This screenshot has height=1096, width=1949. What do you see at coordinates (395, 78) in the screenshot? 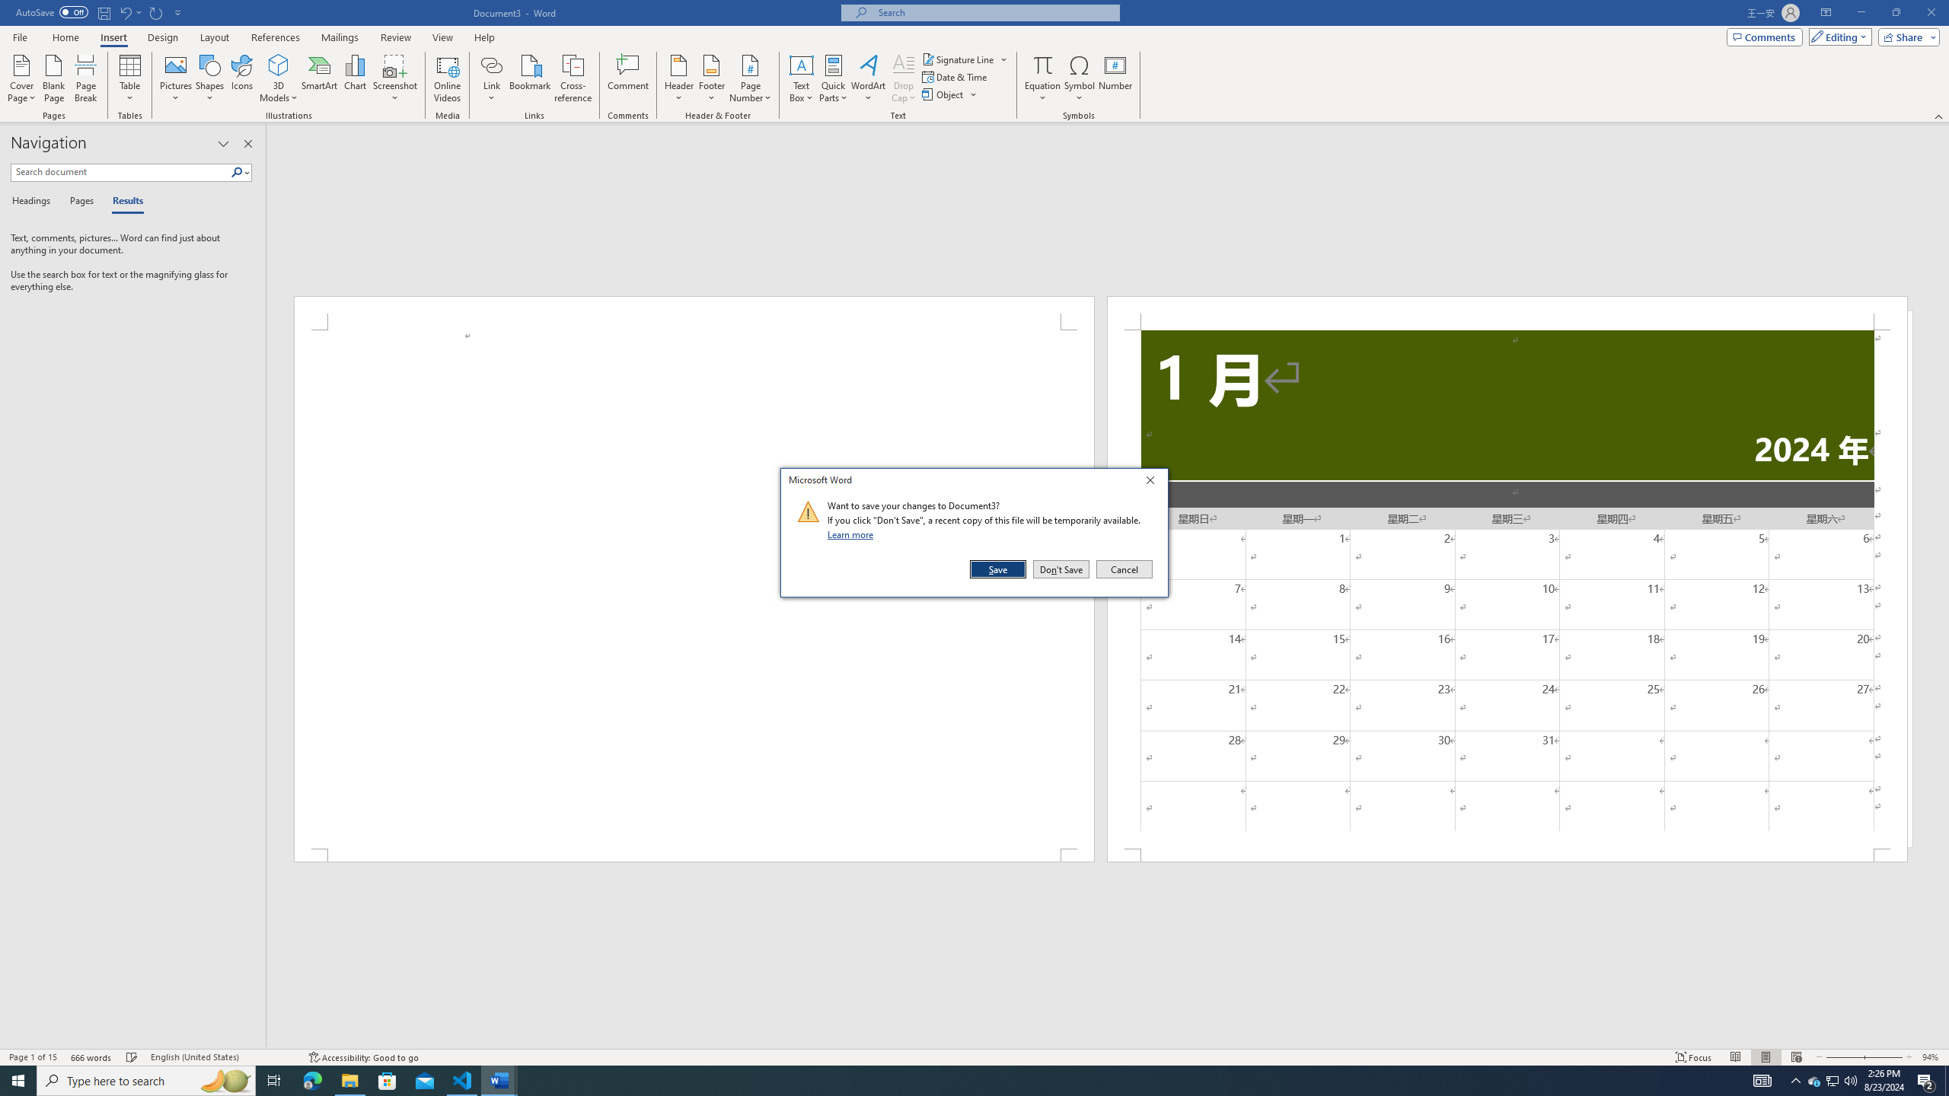
I see `Screenshot` at bounding box center [395, 78].